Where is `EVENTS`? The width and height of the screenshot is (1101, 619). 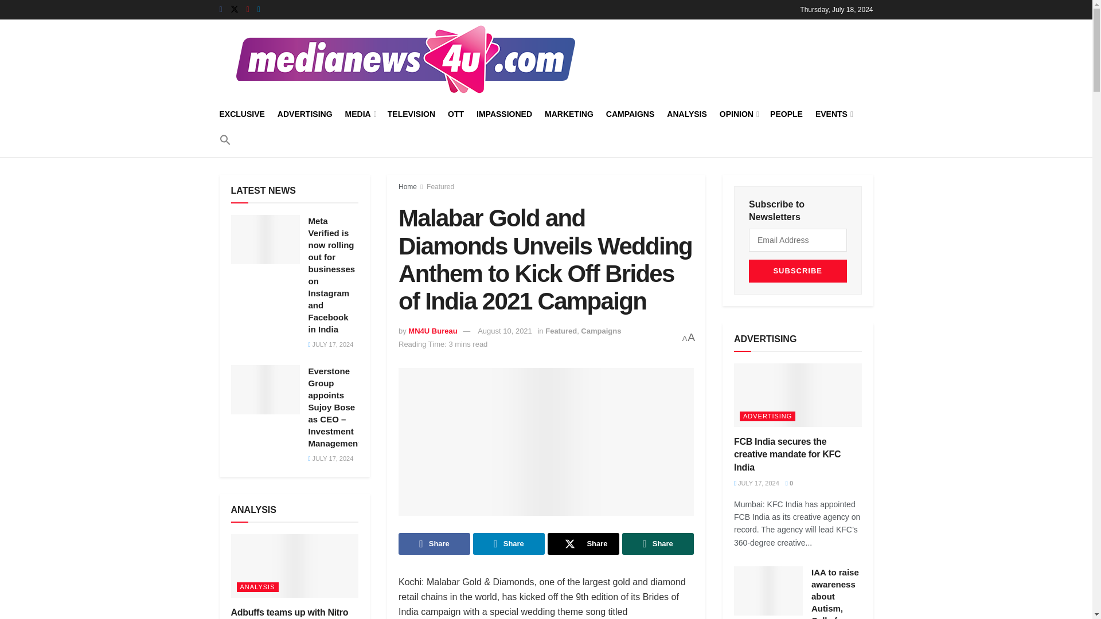 EVENTS is located at coordinates (833, 113).